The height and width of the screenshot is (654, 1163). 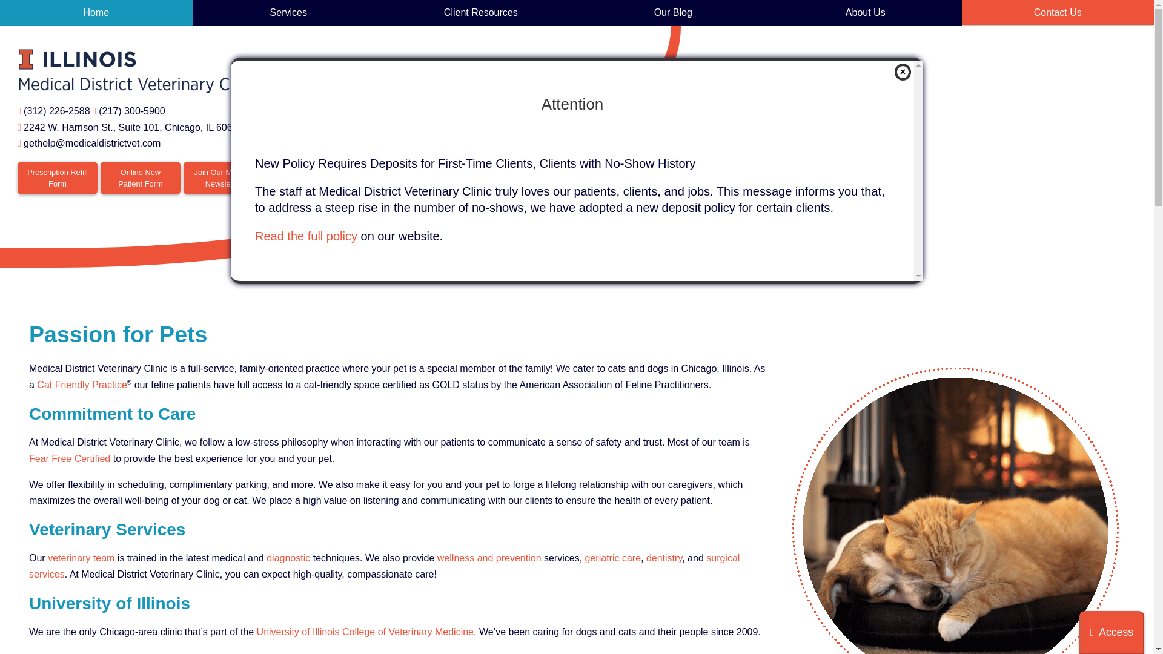 What do you see at coordinates (1112, 632) in the screenshot?
I see `Access` at bounding box center [1112, 632].